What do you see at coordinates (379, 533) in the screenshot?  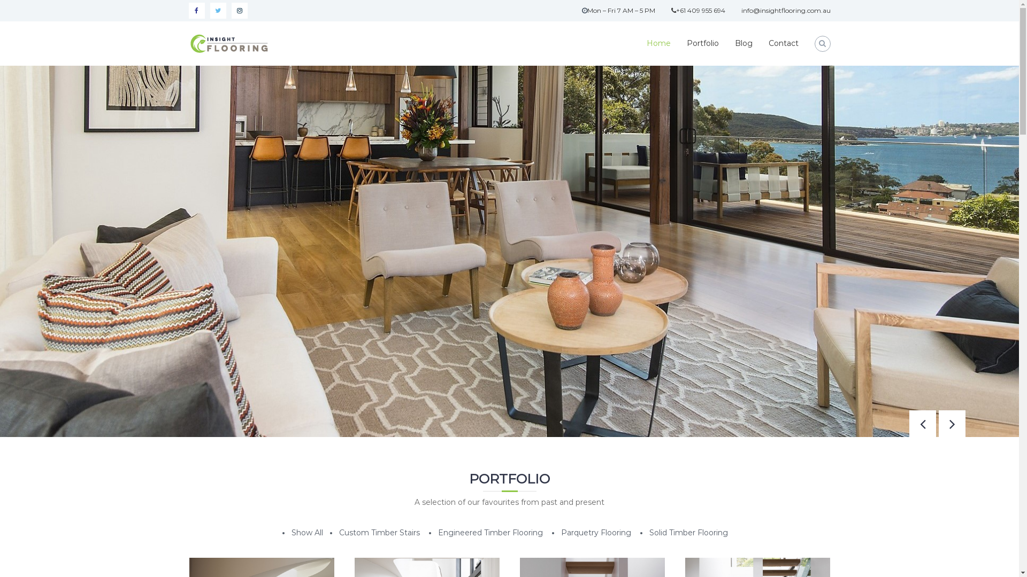 I see `Custom Timber Stairs` at bounding box center [379, 533].